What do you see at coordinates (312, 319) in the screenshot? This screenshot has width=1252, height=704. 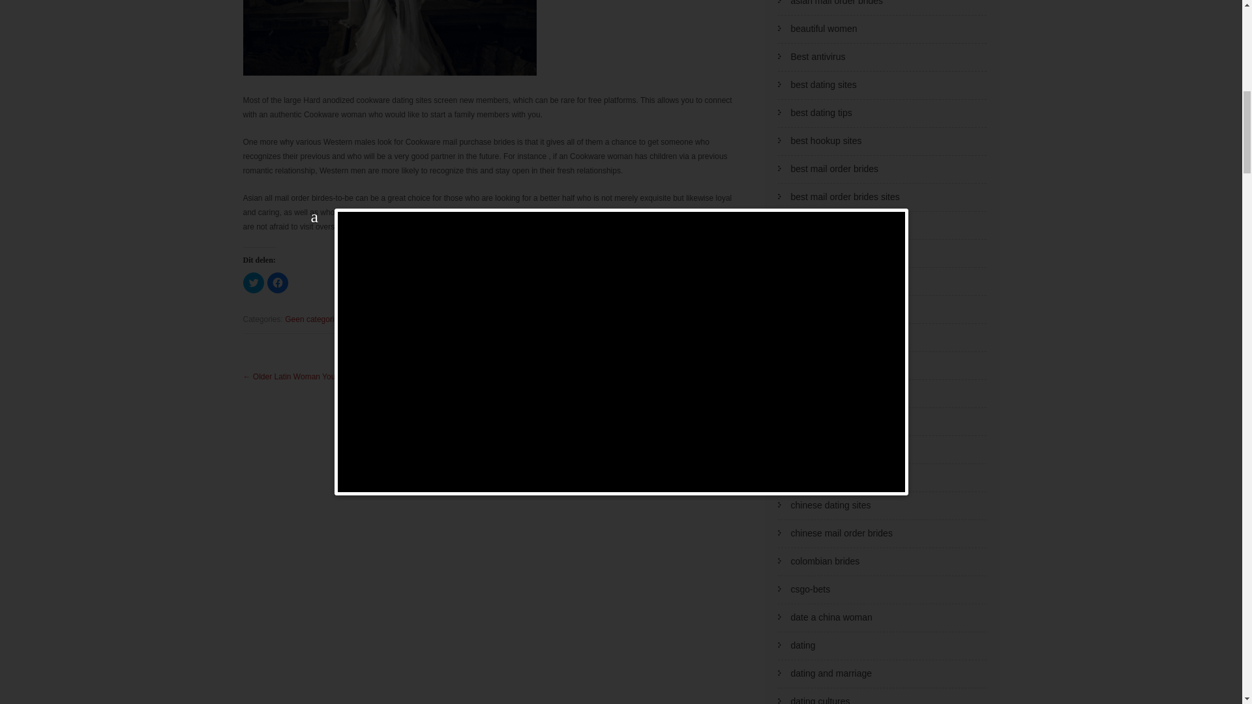 I see `Geen categorie` at bounding box center [312, 319].